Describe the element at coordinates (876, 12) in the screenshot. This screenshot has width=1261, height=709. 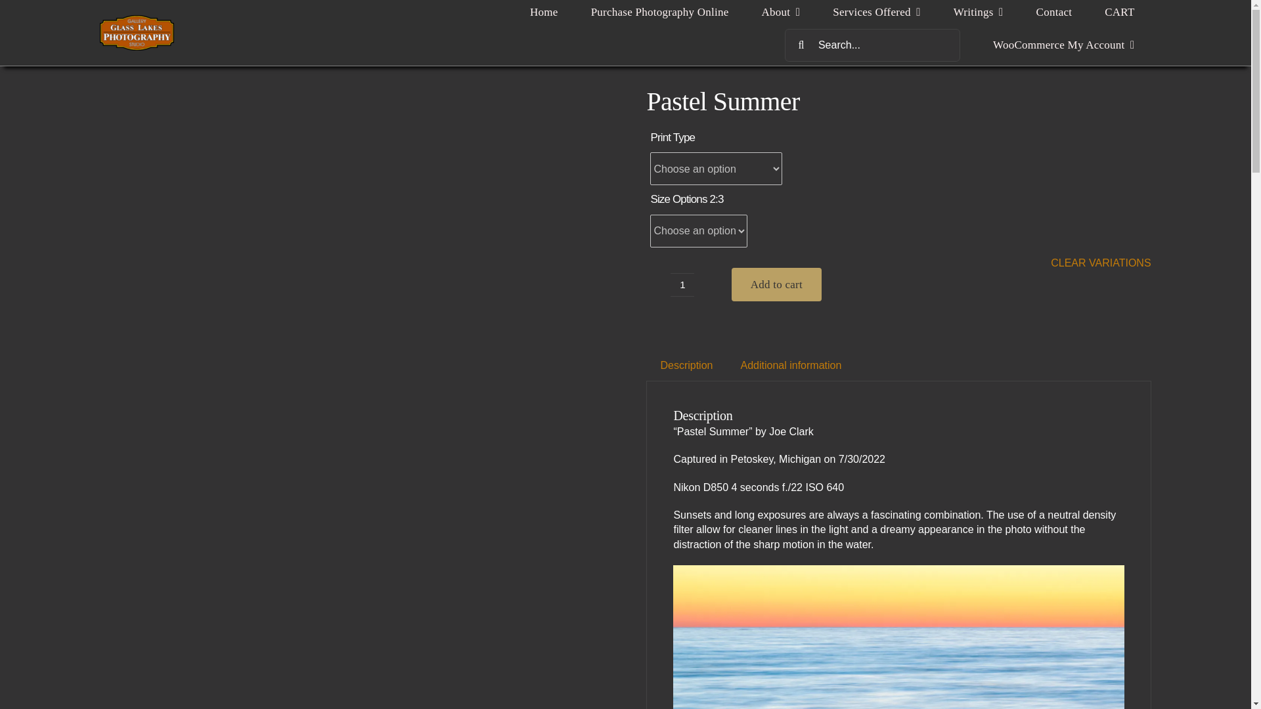
I see `Services Offered` at that location.